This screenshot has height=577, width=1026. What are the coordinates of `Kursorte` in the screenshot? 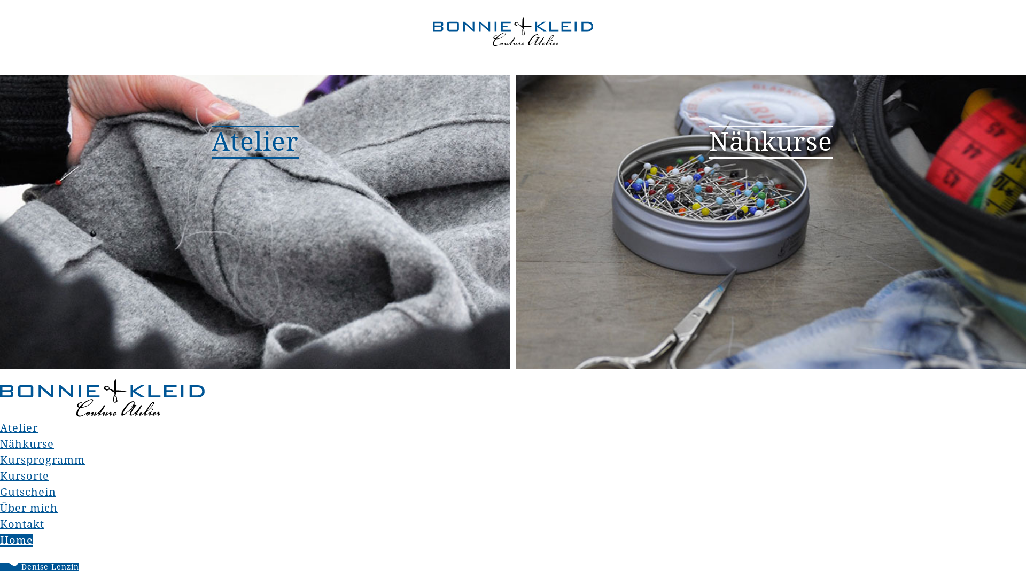 It's located at (25, 476).